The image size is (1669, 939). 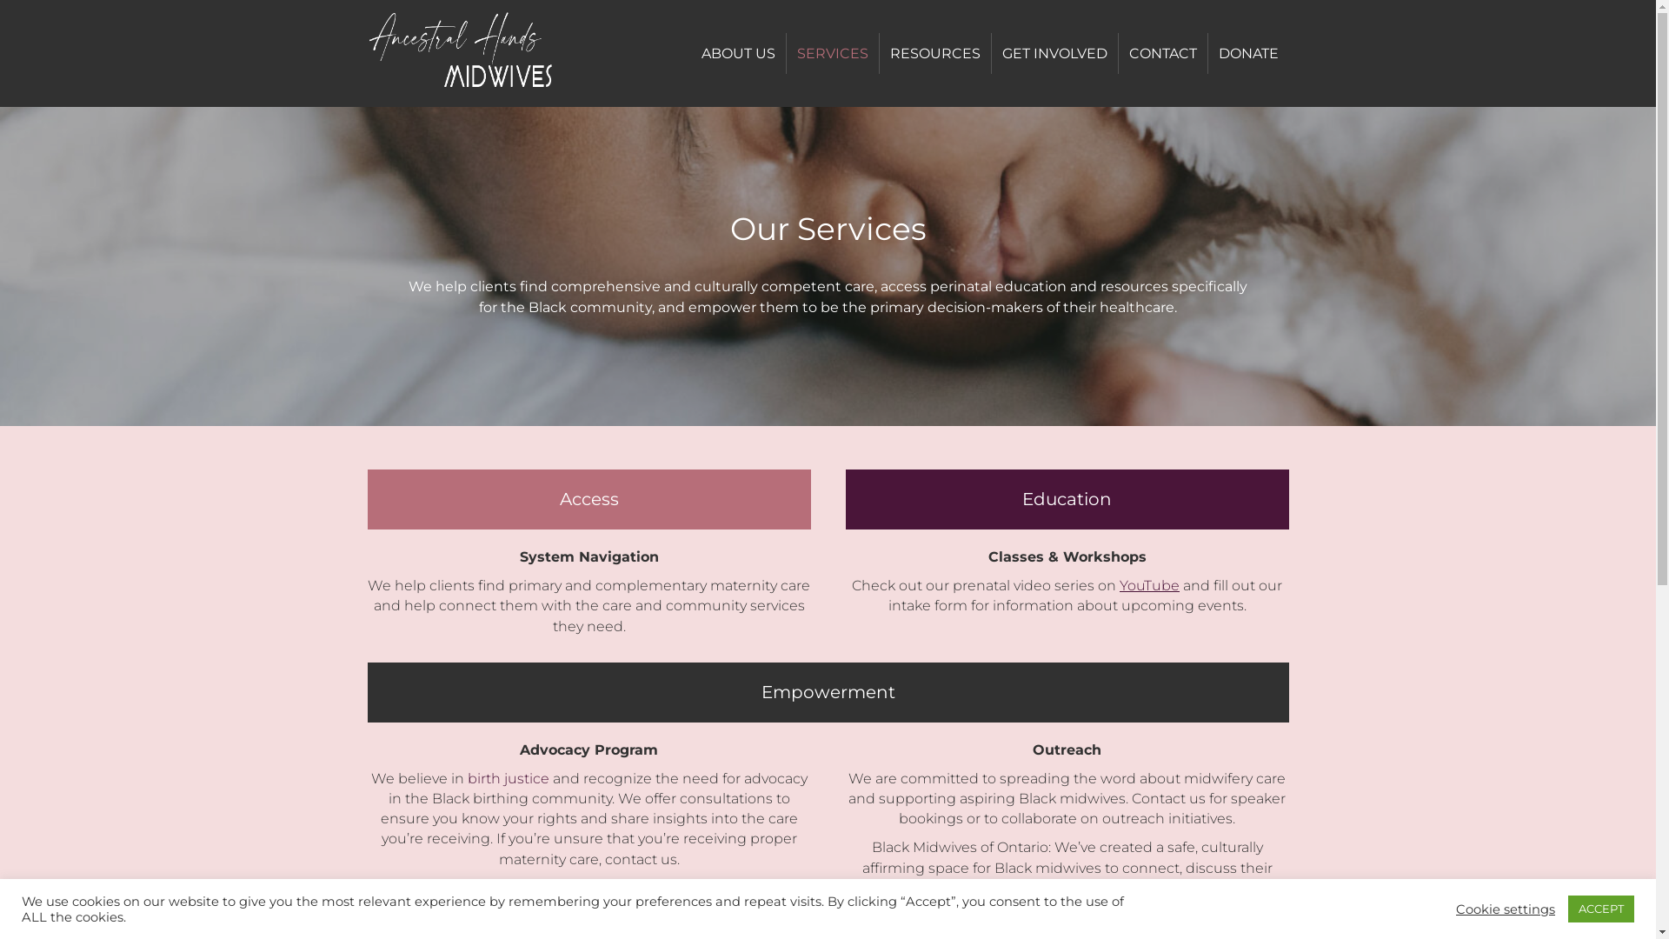 What do you see at coordinates (509, 778) in the screenshot?
I see `birth justice` at bounding box center [509, 778].